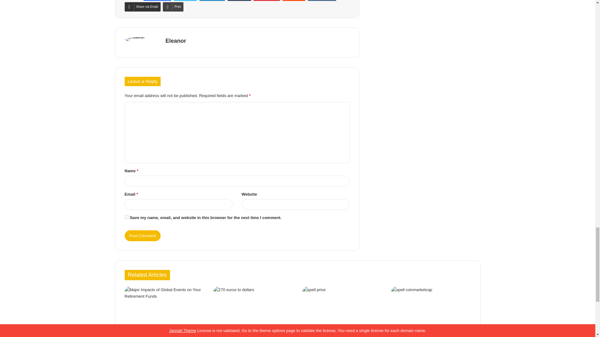 This screenshot has width=600, height=337. I want to click on Post Comment, so click(142, 236).